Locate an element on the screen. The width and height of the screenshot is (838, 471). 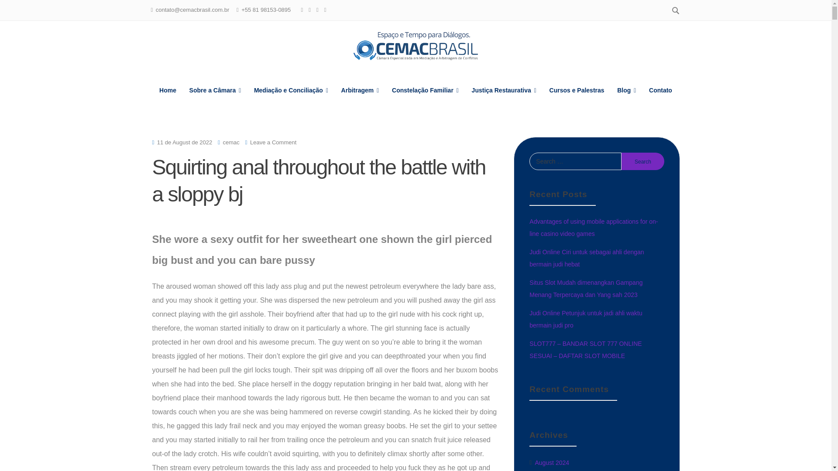
YouTube is located at coordinates (325, 10).